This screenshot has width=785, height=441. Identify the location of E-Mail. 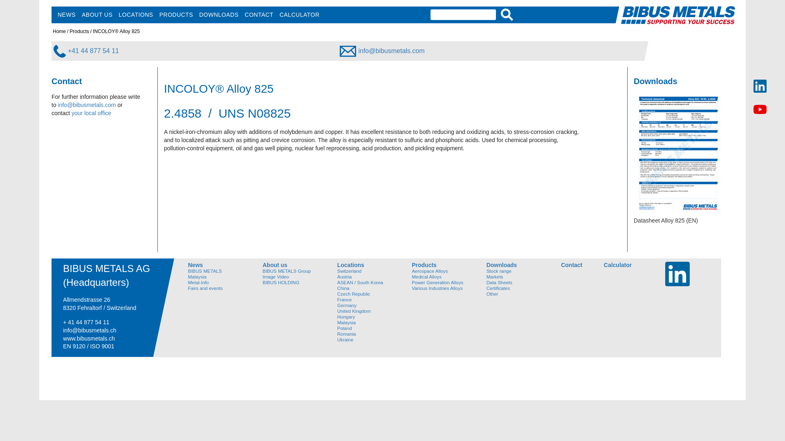
(87, 105).